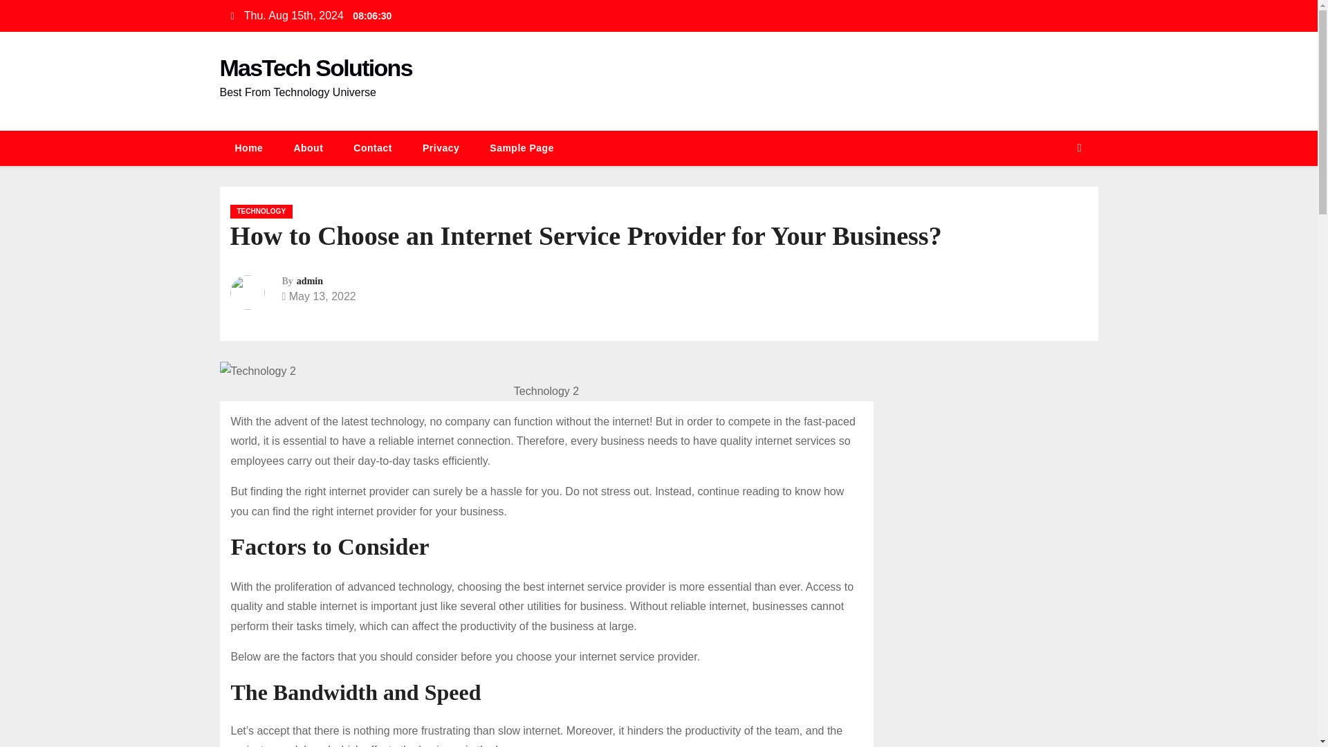  What do you see at coordinates (309, 281) in the screenshot?
I see `admin` at bounding box center [309, 281].